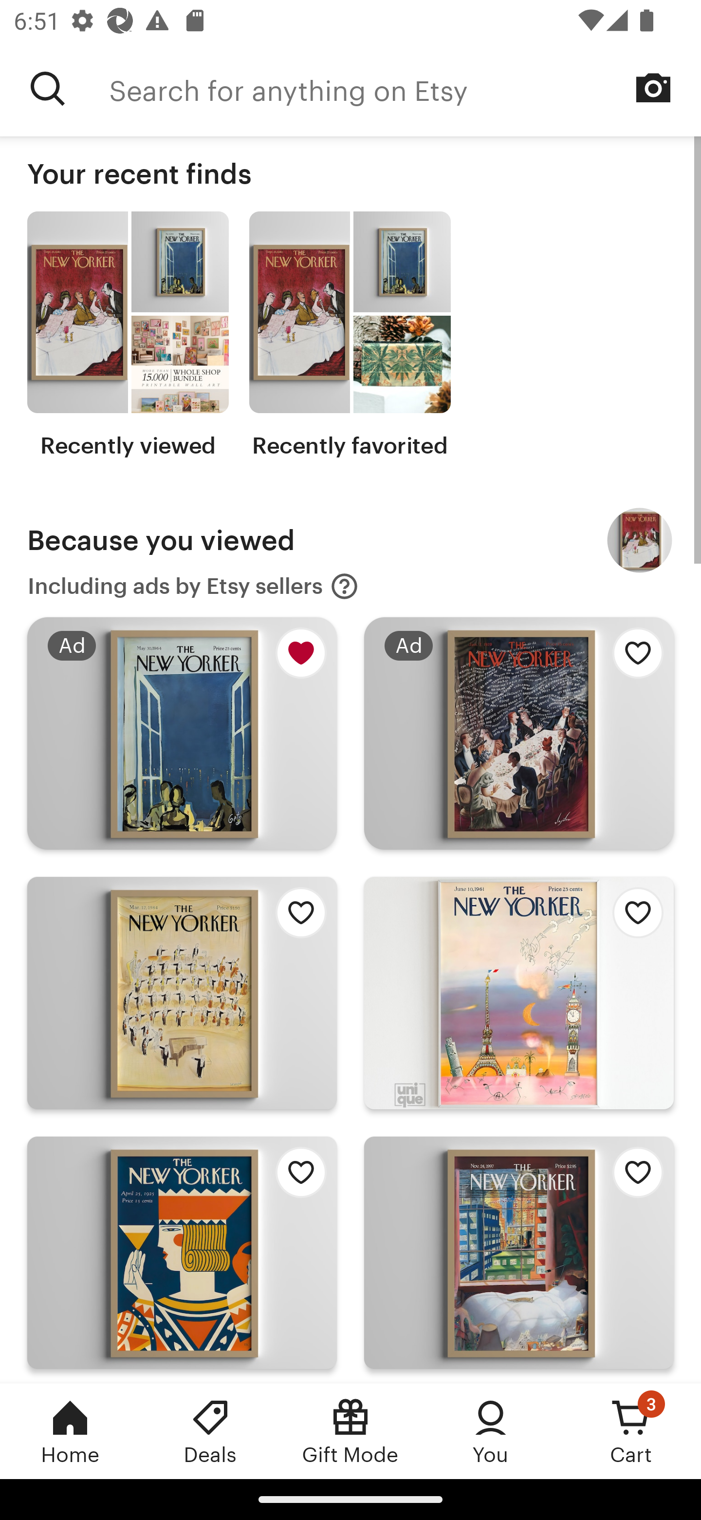 This screenshot has height=1520, width=701. I want to click on Search for anything on Etsy, so click(48, 89).